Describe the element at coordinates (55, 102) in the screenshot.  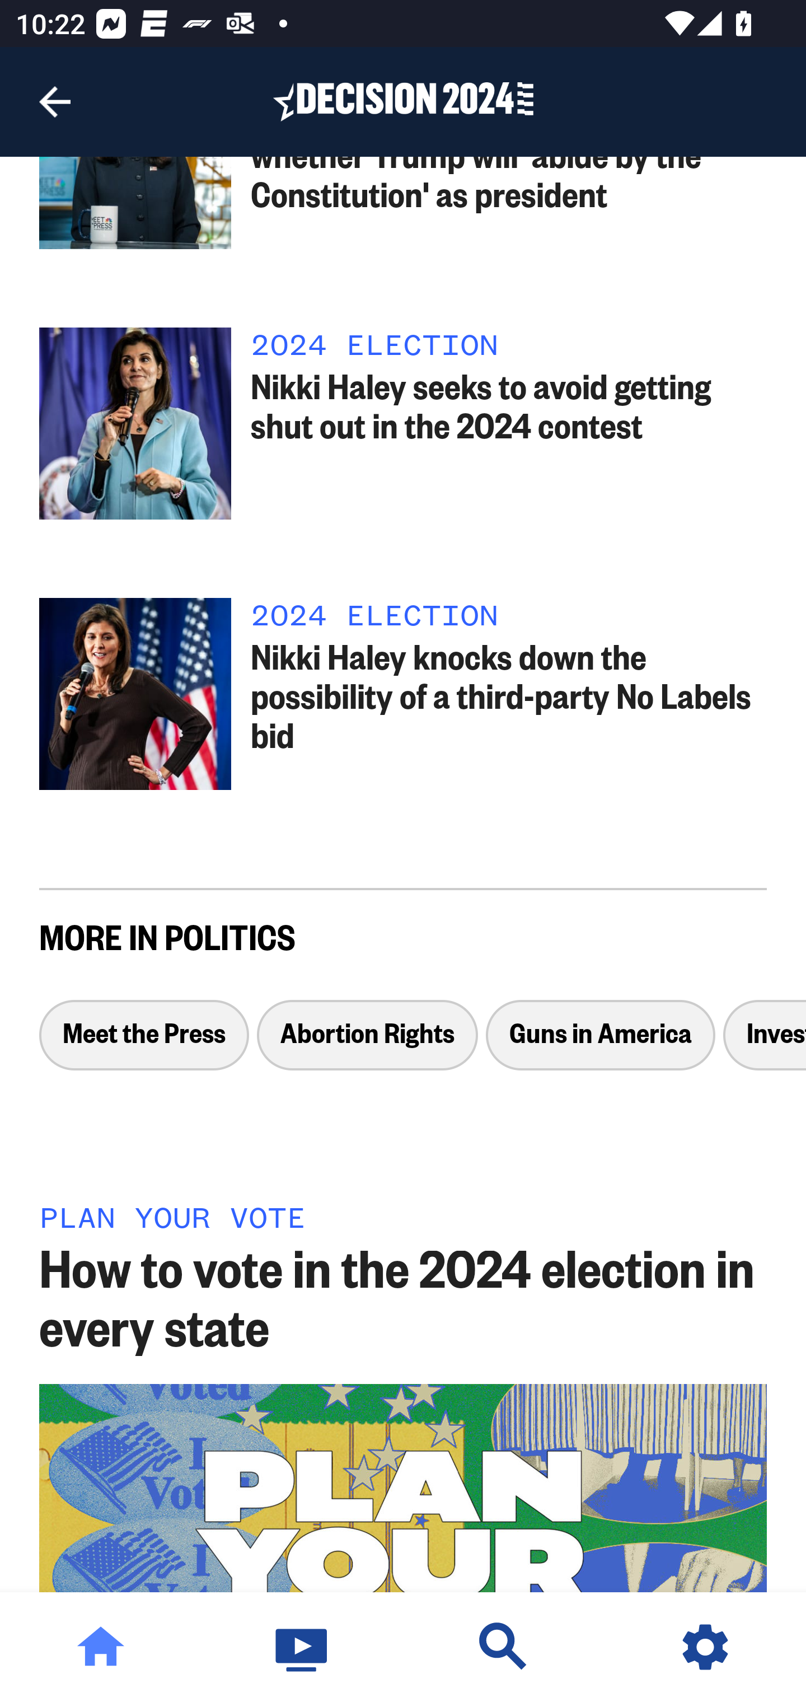
I see `Navigate up` at that location.